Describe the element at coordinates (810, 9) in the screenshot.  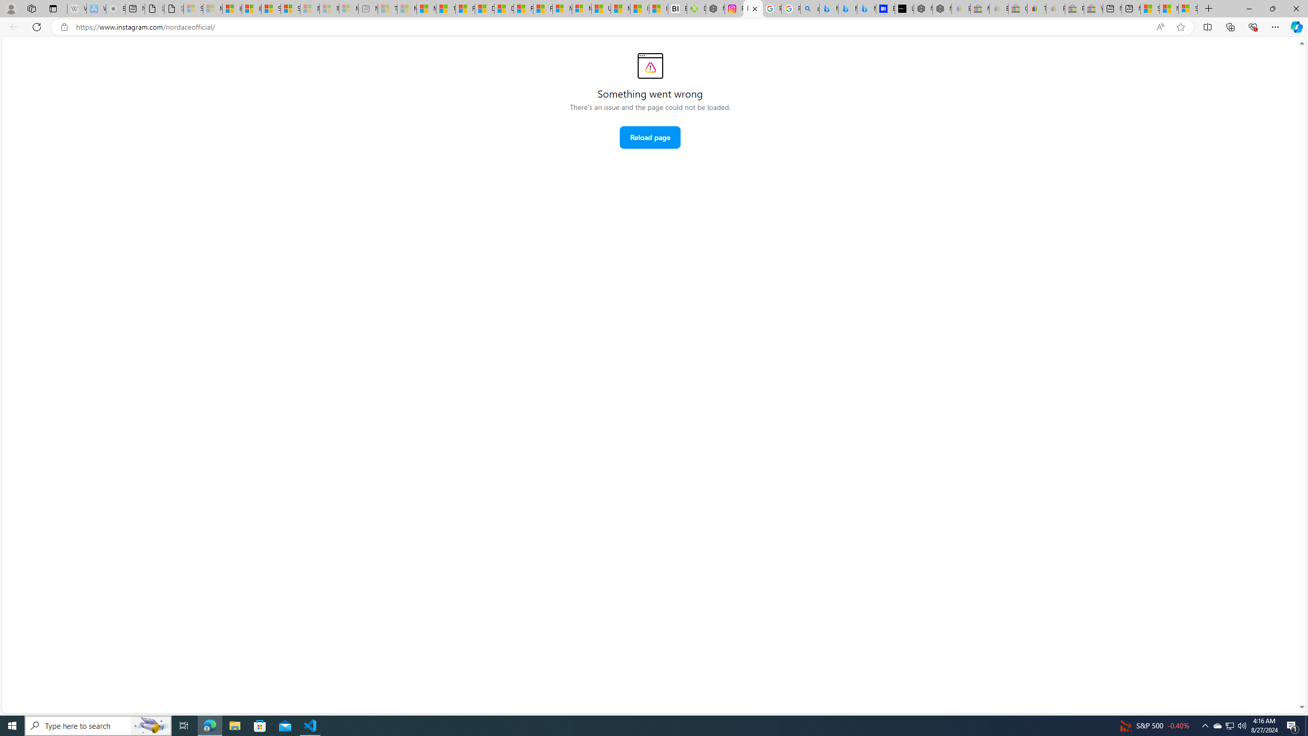
I see `alabama high school quarterback dies - Search` at that location.